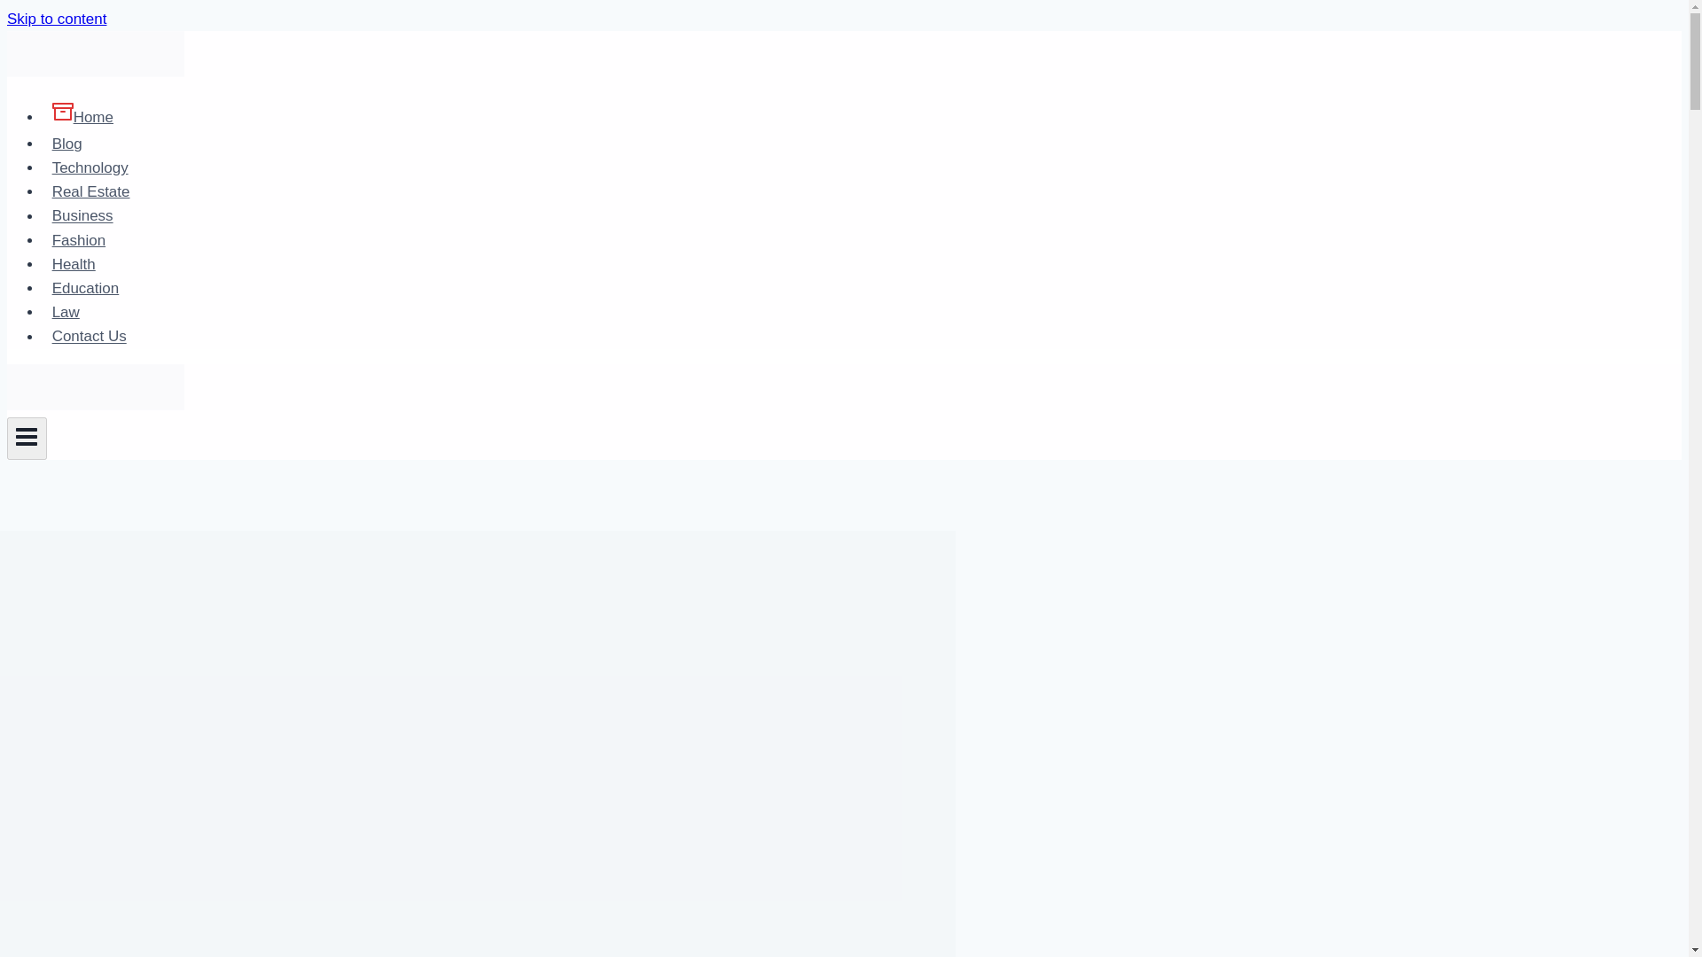 Image resolution: width=1702 pixels, height=957 pixels. Describe the element at coordinates (56, 19) in the screenshot. I see `Skip to content` at that location.